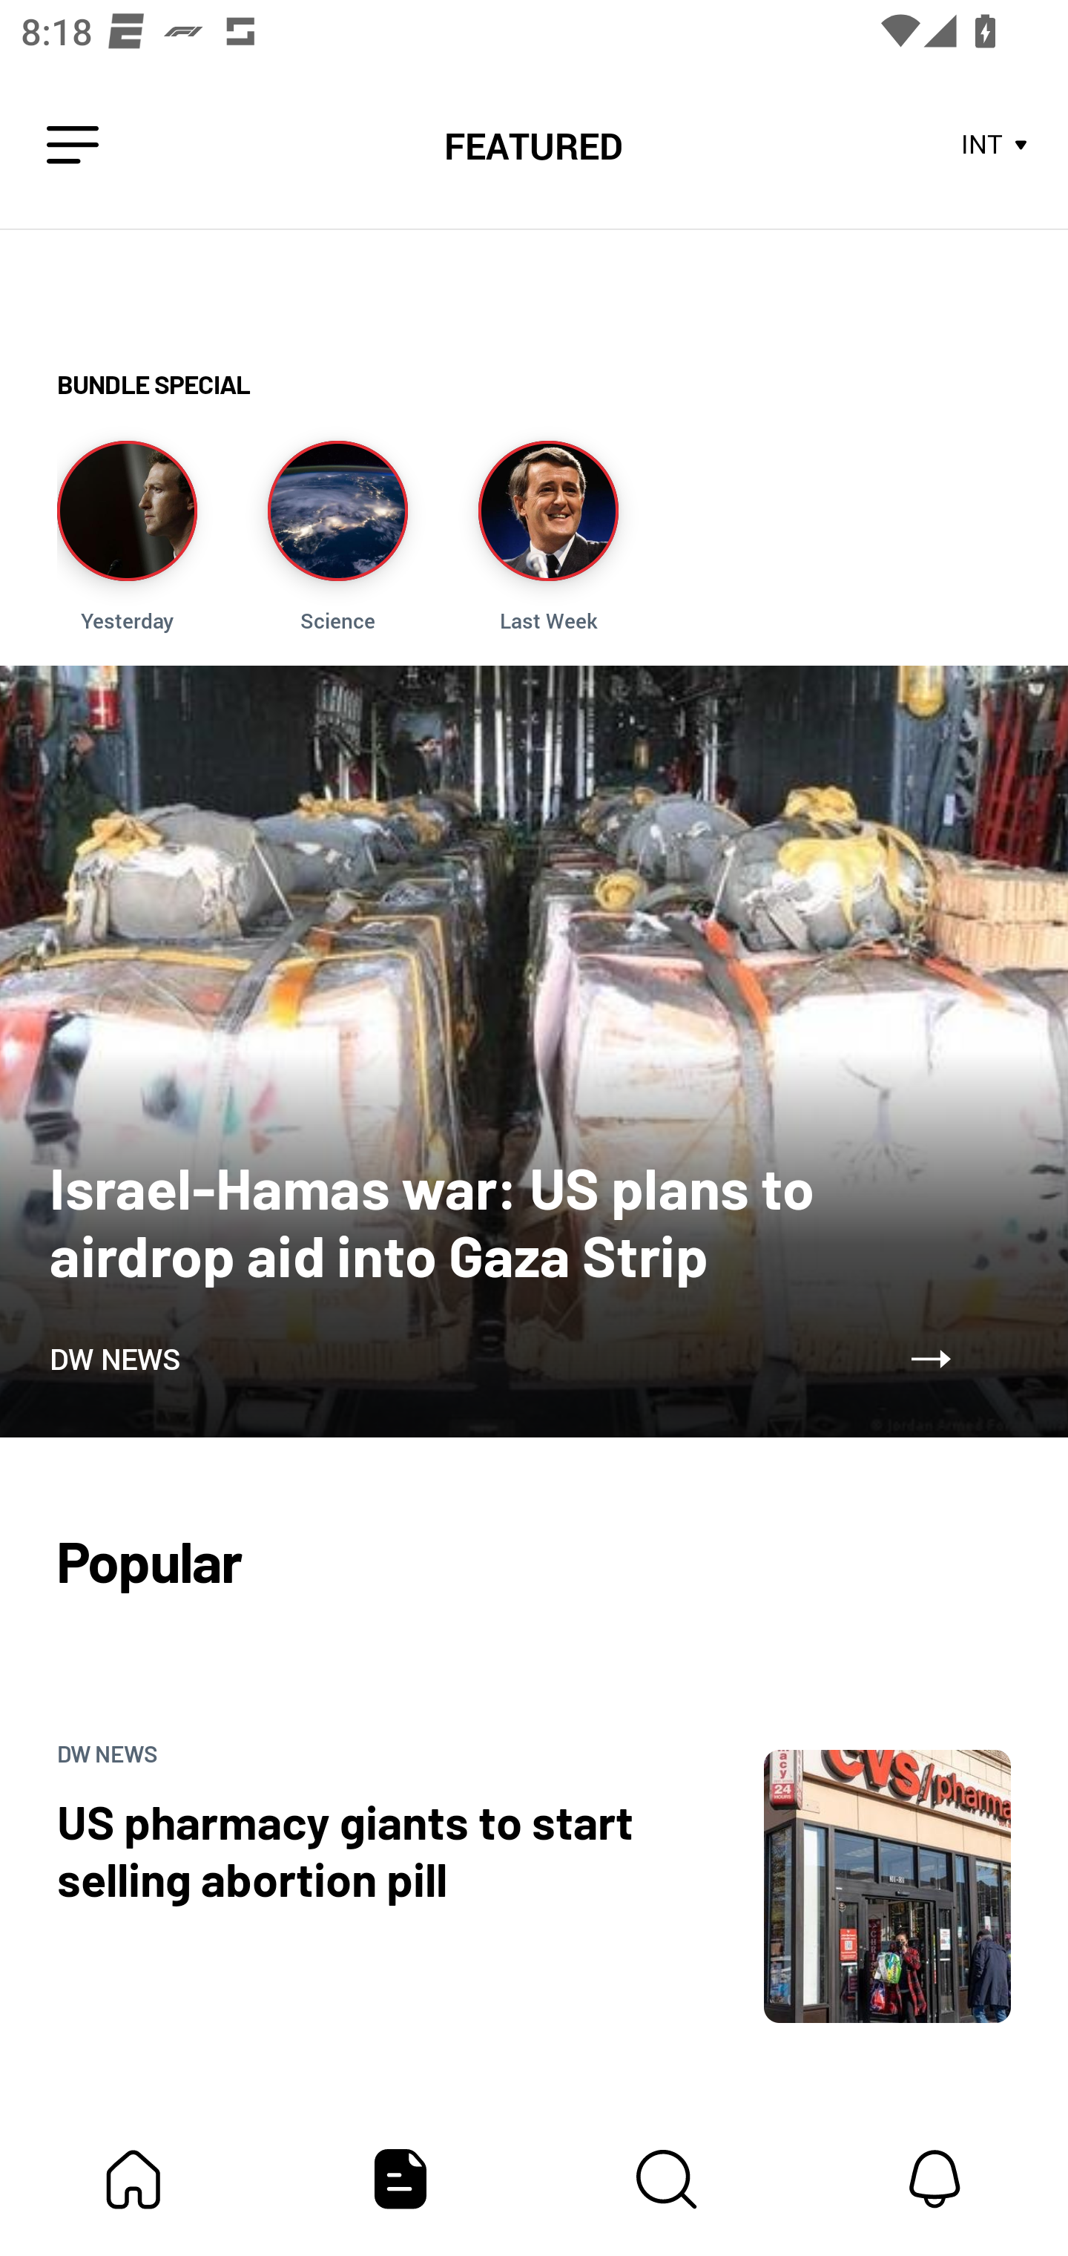  I want to click on Story Image Science, so click(338, 537).